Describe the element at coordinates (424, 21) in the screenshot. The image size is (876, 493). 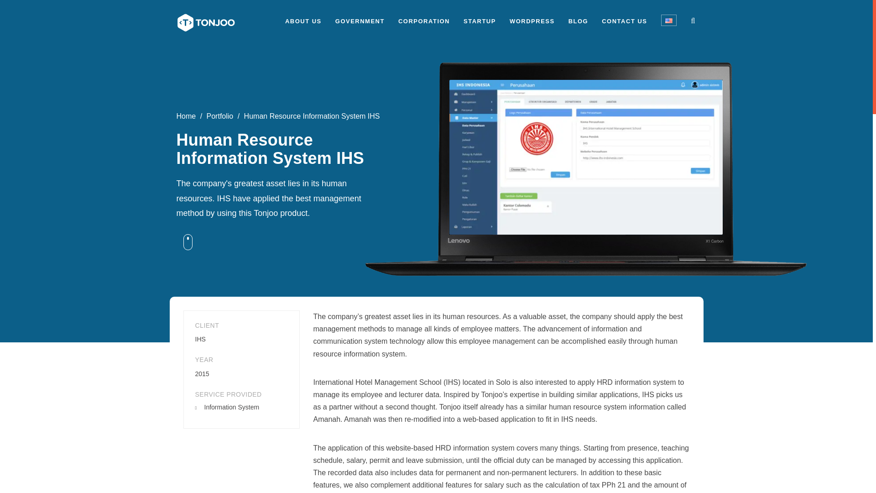
I see `CORPORATION` at that location.